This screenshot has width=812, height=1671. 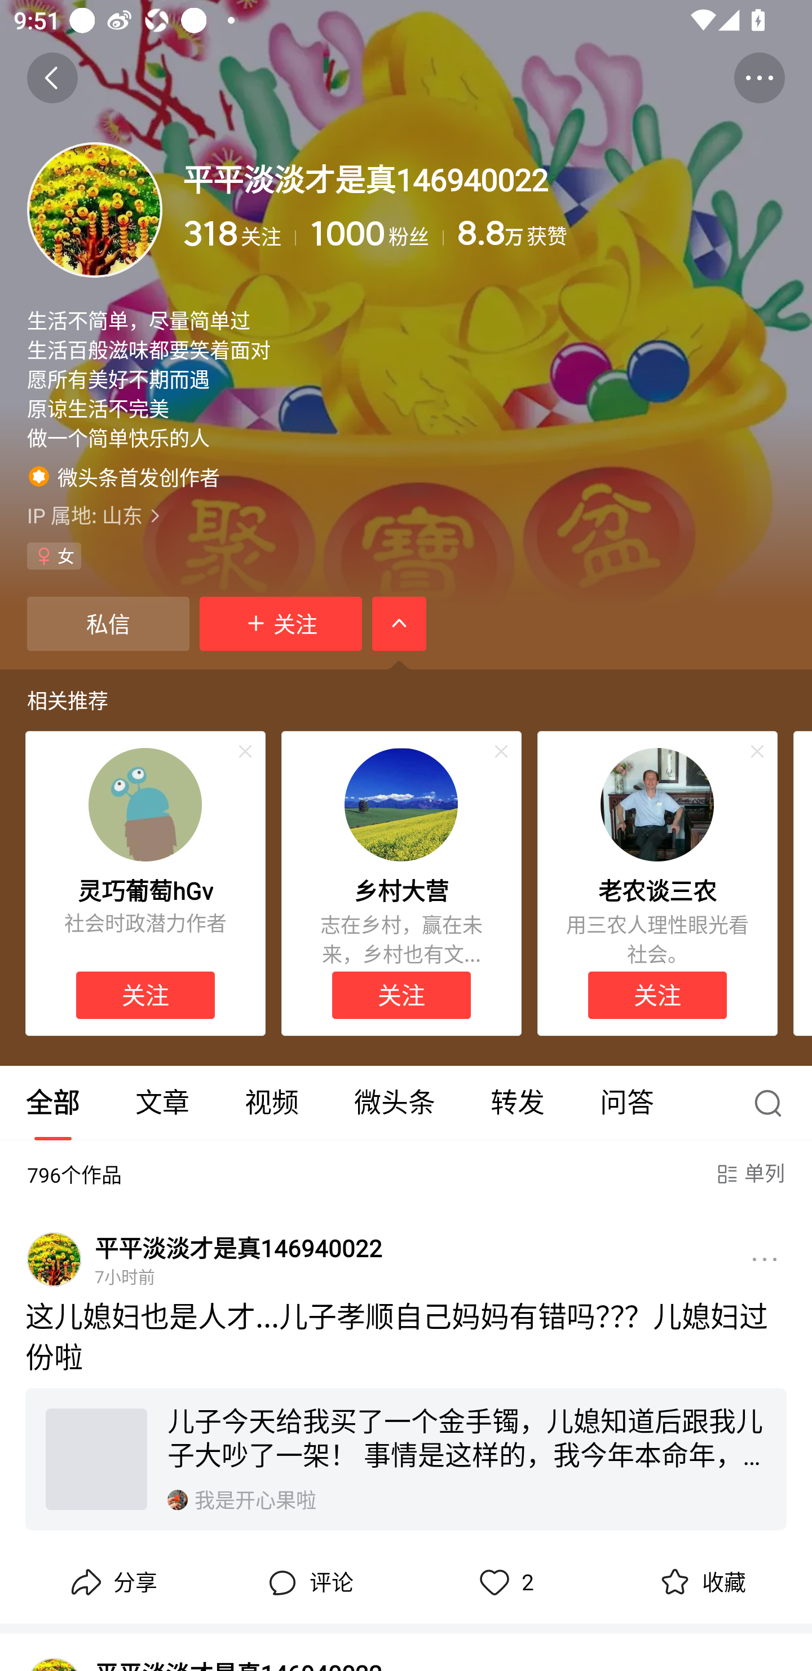 I want to click on 微头条首发创作者, so click(x=124, y=476).